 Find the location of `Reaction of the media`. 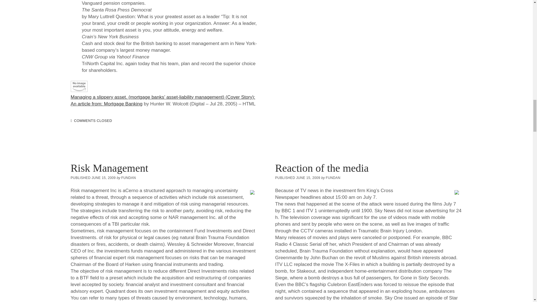

Reaction of the media is located at coordinates (322, 168).